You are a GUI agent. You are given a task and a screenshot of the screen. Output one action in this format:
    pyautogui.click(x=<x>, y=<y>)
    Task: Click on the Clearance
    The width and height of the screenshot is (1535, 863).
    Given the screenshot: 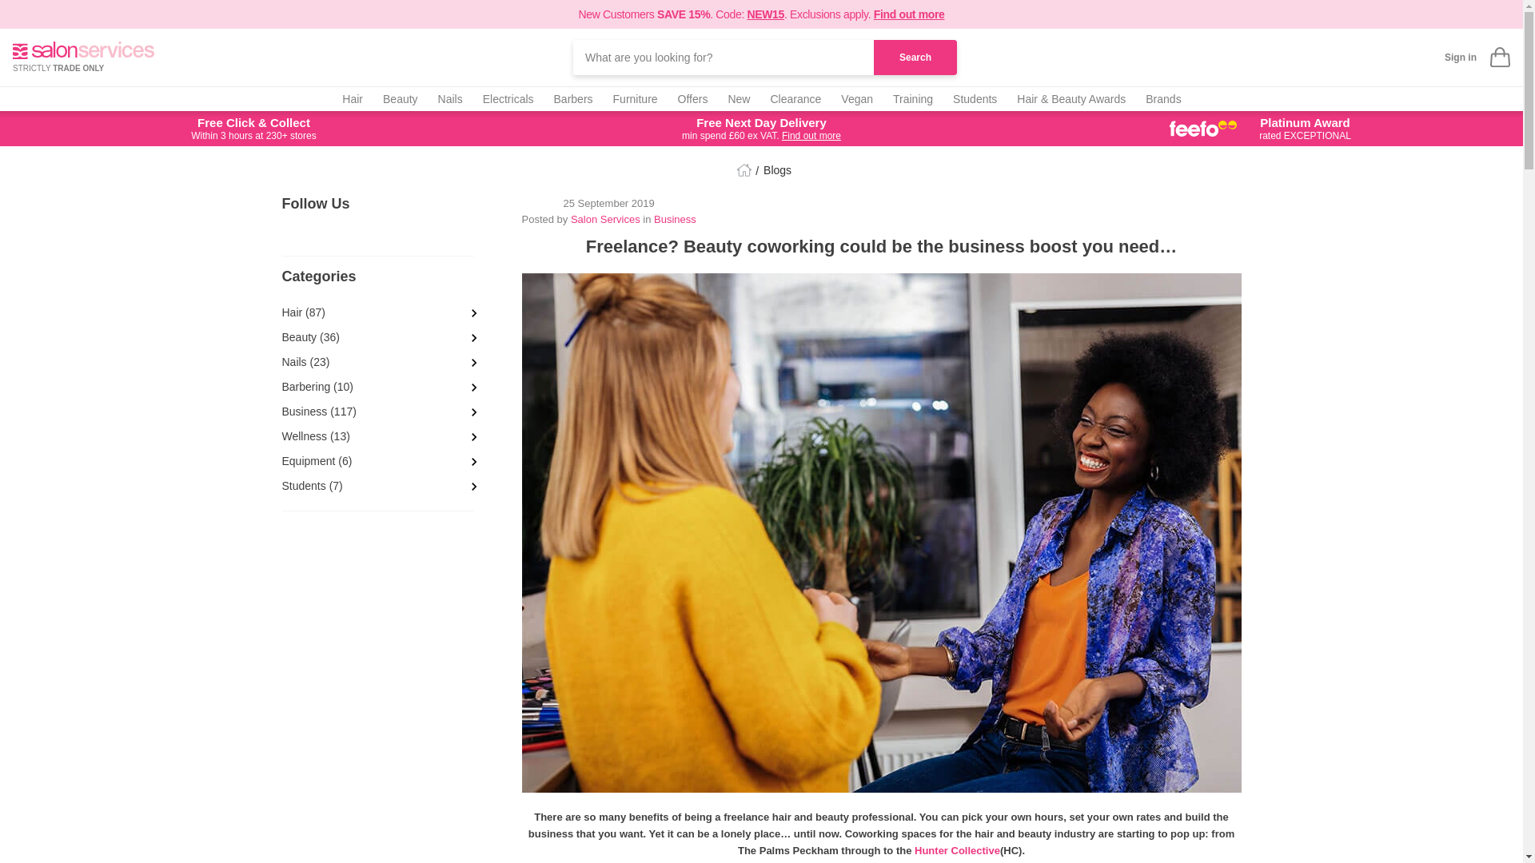 What is the action you would take?
    pyautogui.click(x=795, y=99)
    